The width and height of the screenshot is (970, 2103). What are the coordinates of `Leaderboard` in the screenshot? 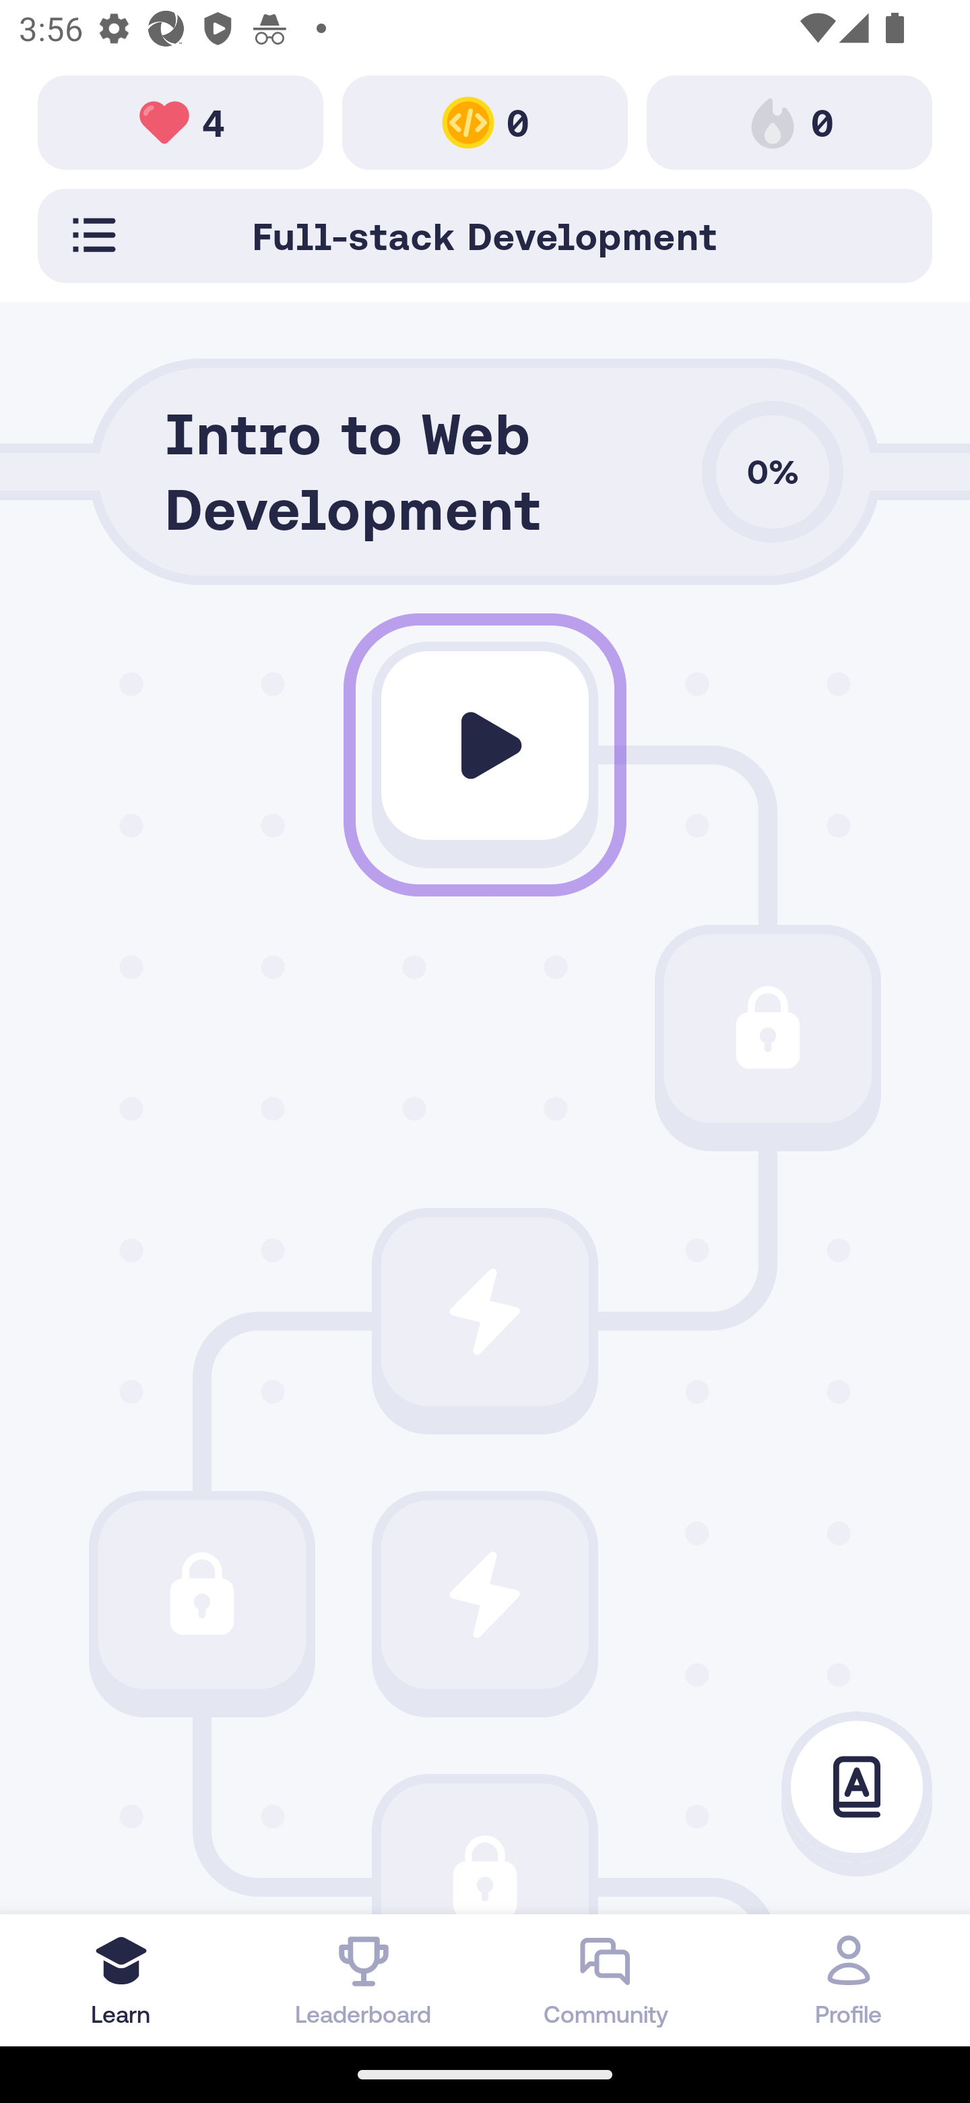 It's located at (364, 1980).